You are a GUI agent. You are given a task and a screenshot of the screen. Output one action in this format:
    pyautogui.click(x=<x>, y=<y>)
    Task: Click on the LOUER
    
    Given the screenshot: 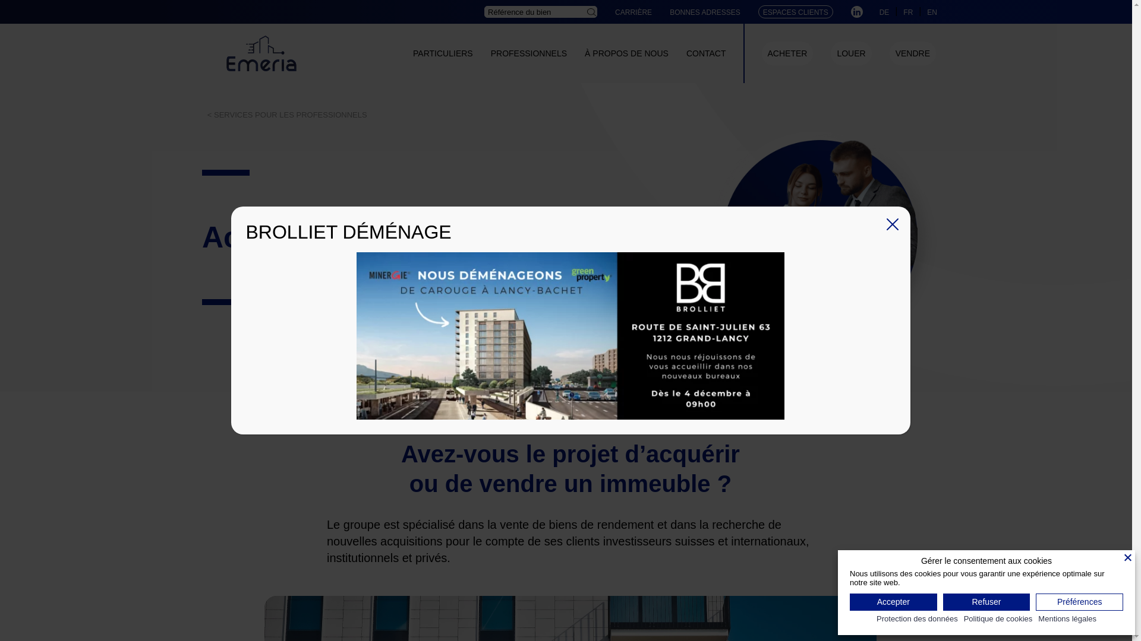 What is the action you would take?
    pyautogui.click(x=851, y=53)
    